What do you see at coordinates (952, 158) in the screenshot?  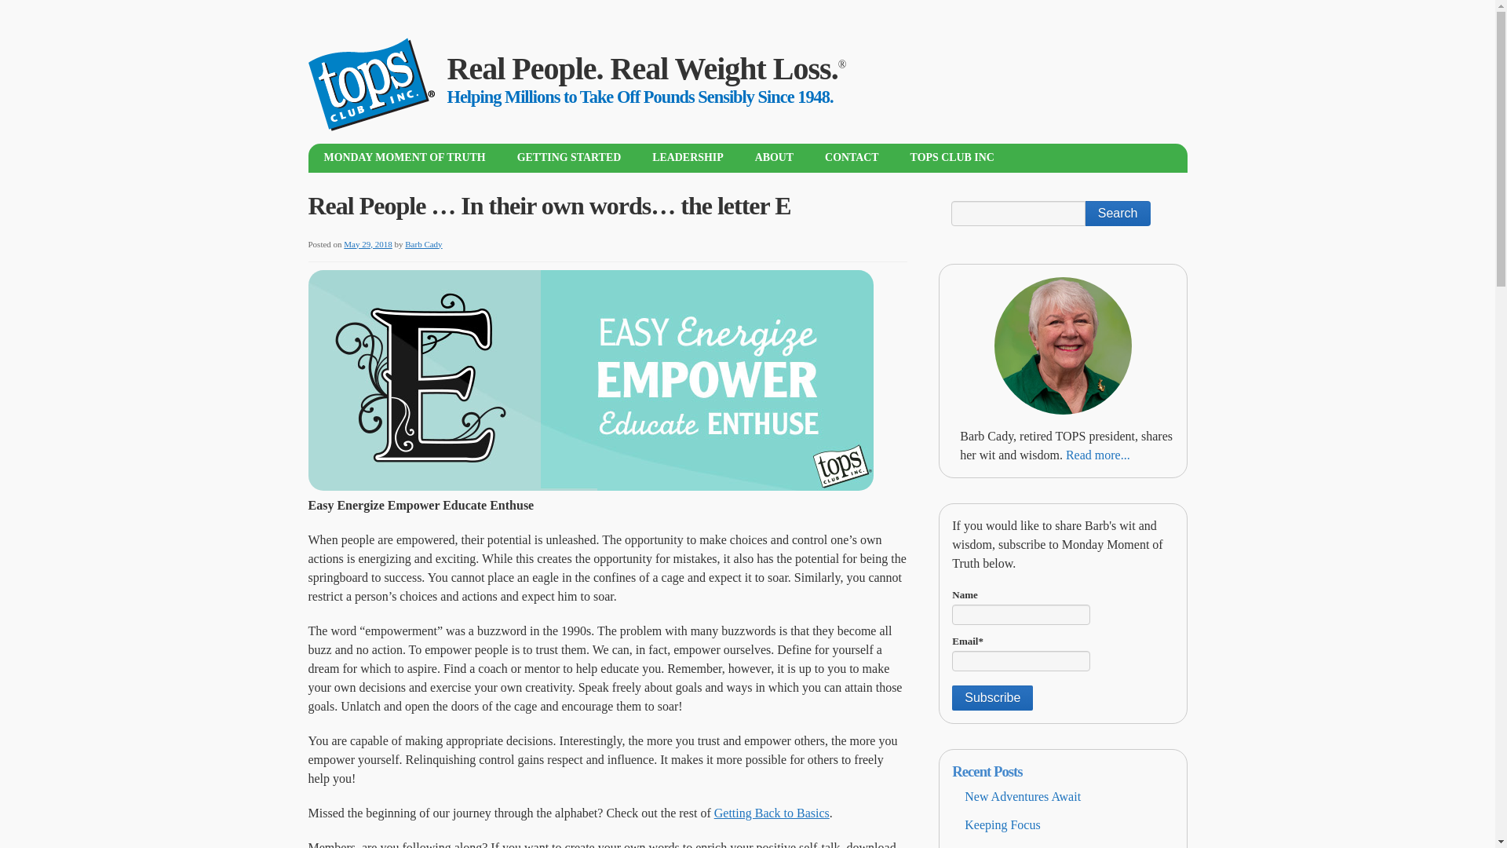 I see `TOPS CLUB INC` at bounding box center [952, 158].